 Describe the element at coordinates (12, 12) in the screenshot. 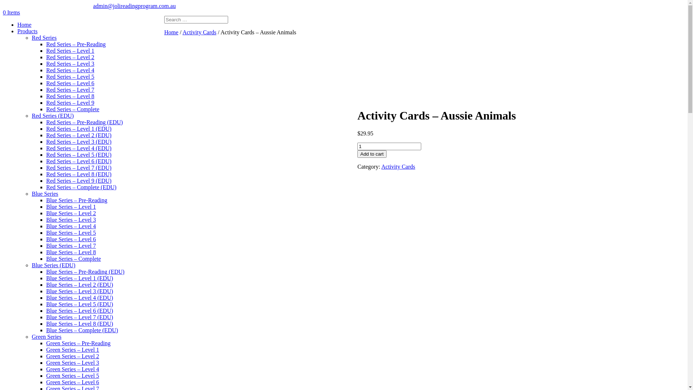

I see `0 Items` at that location.